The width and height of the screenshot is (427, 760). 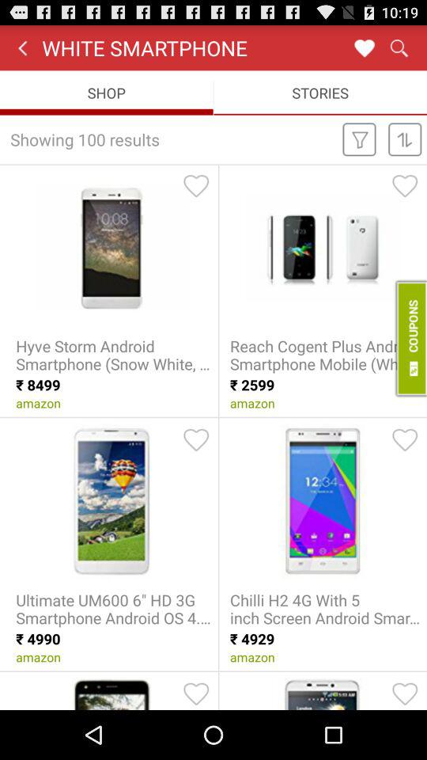 What do you see at coordinates (410, 338) in the screenshot?
I see `coupons icon` at bounding box center [410, 338].